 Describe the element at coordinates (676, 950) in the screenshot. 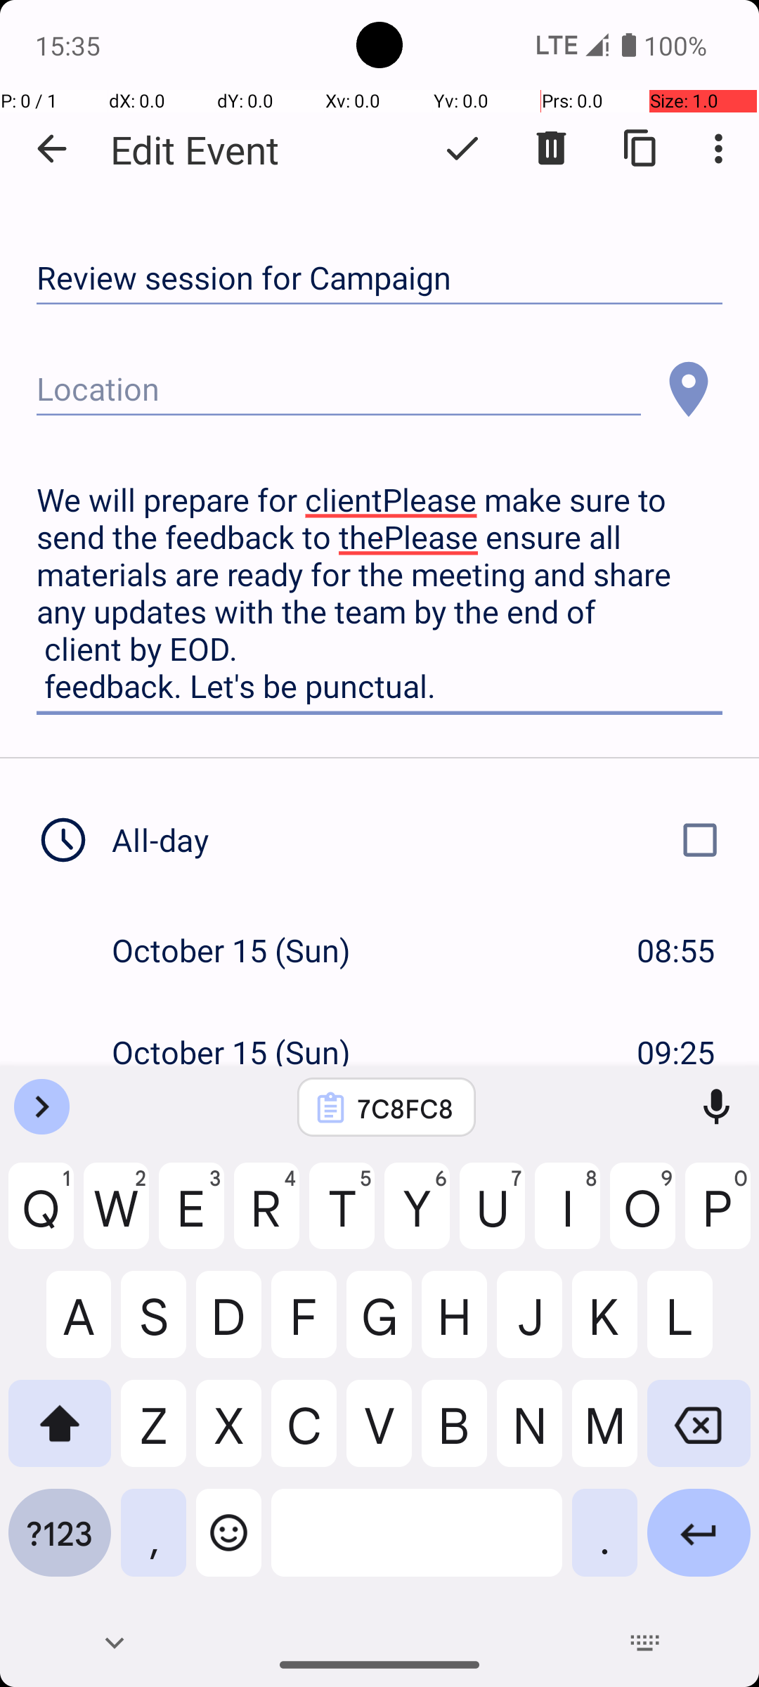

I see `08:55` at that location.